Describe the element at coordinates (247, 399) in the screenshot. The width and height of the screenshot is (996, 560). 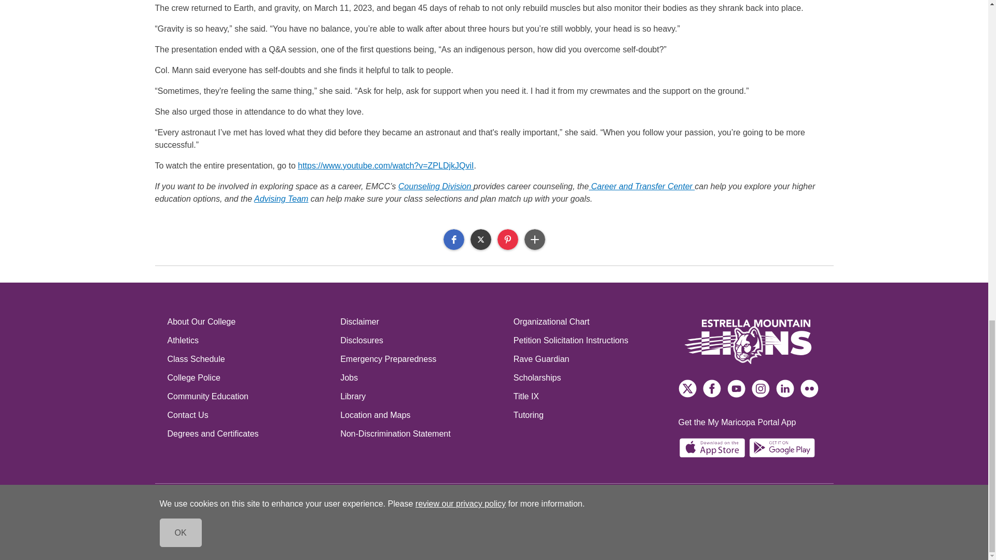
I see `Community Education` at that location.